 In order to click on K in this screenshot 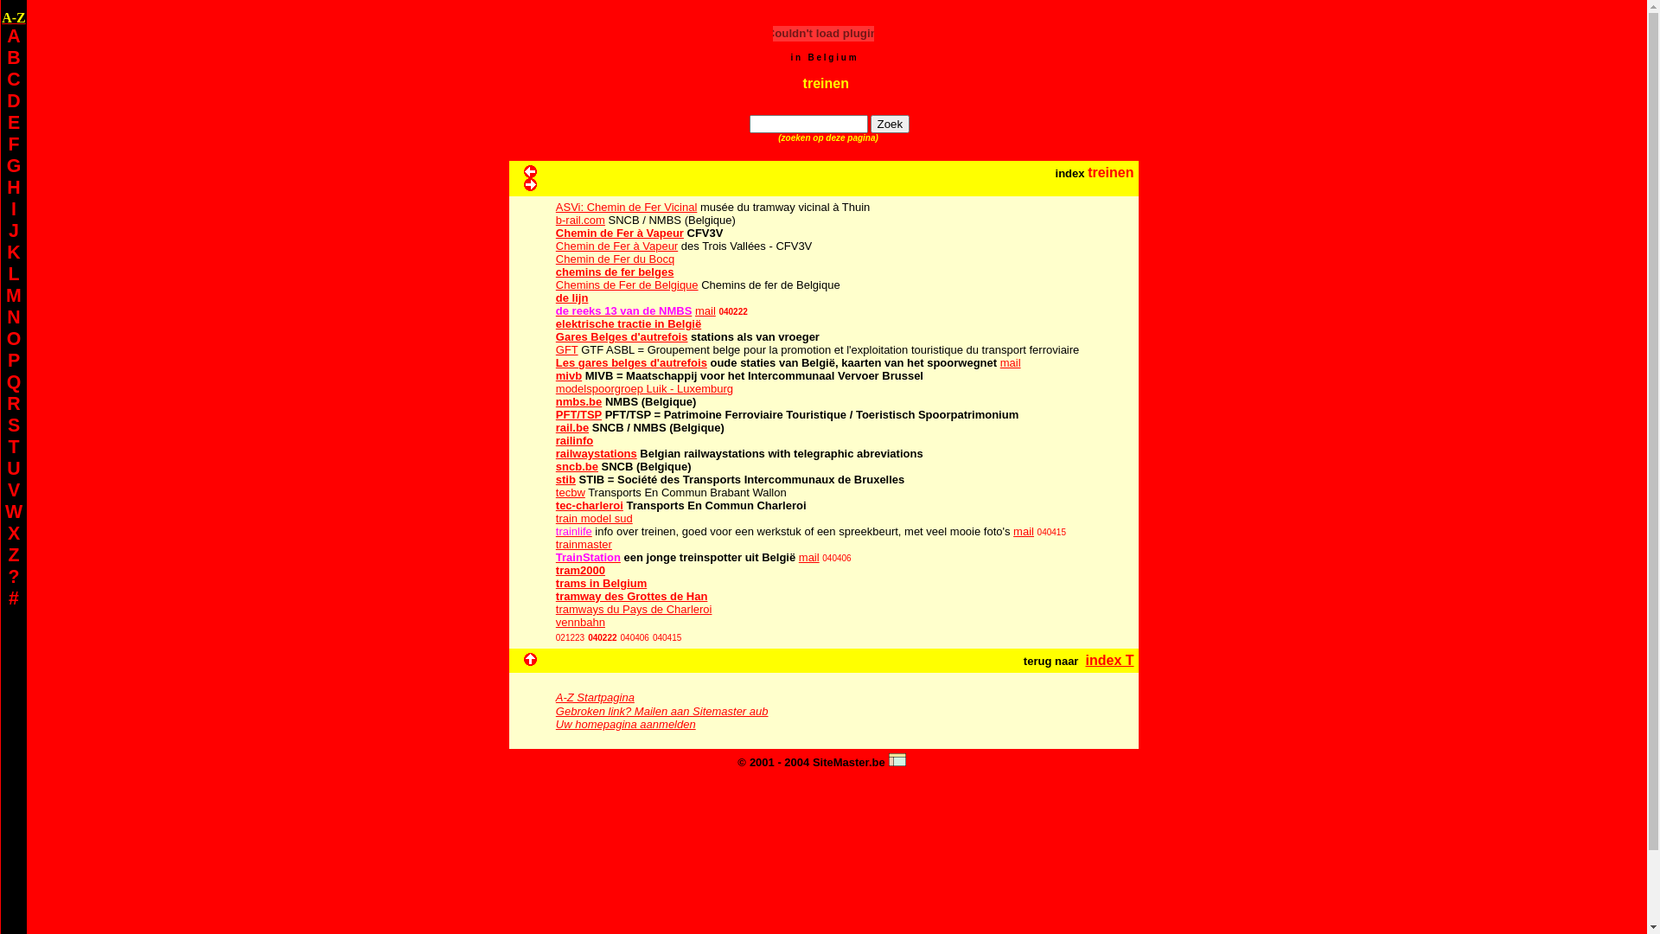, I will do `click(14, 253)`.